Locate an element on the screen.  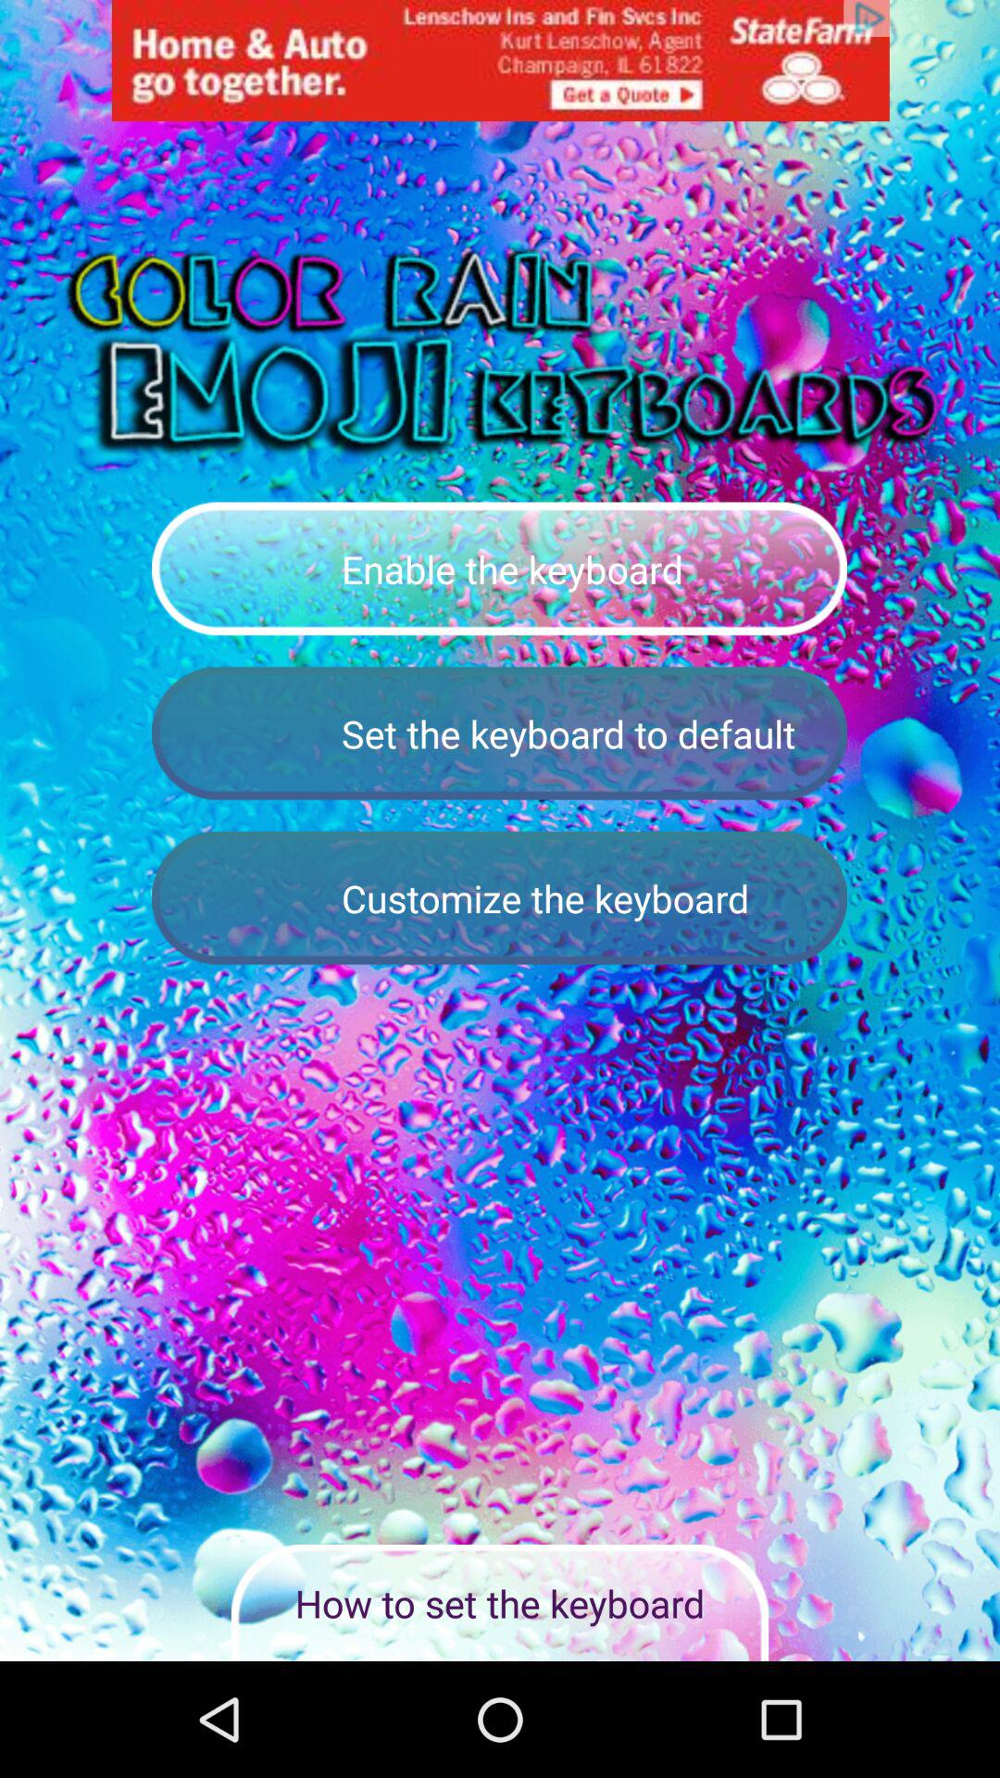
open advertisement is located at coordinates (500, 61).